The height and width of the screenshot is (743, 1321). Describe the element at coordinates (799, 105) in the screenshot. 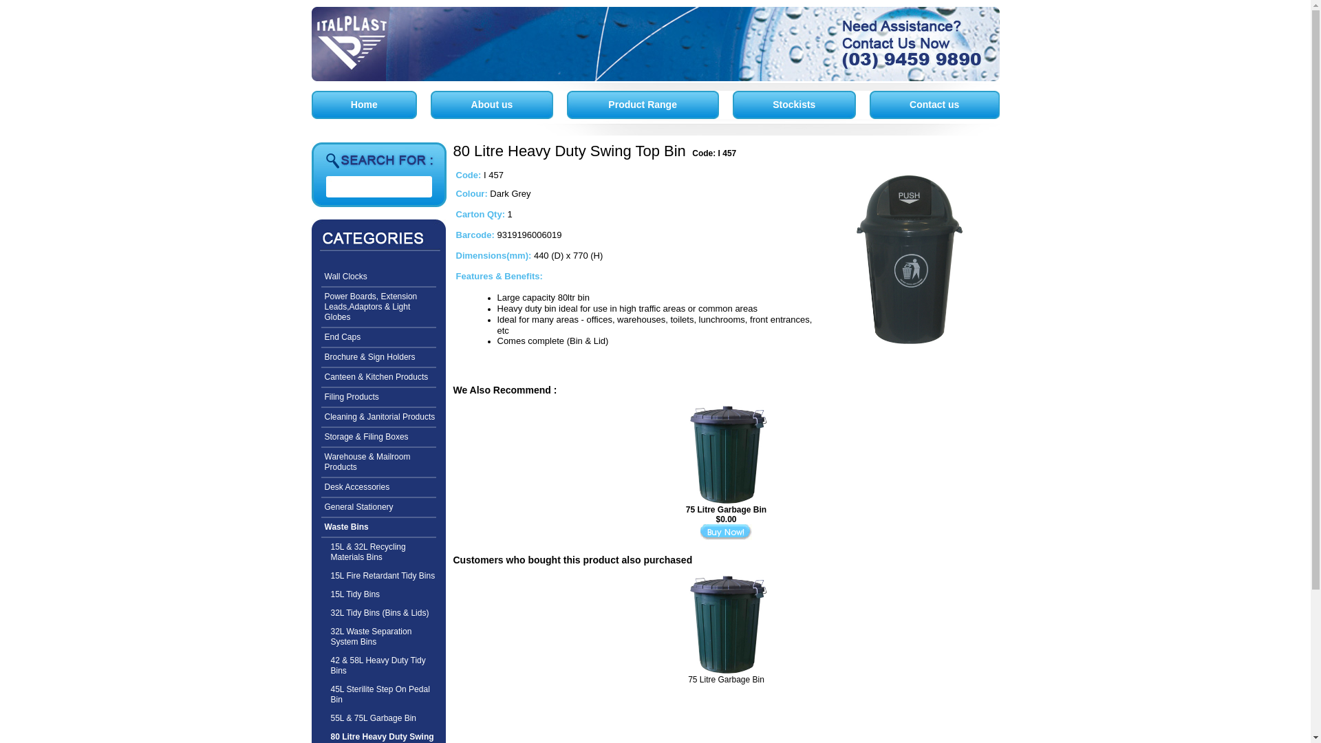

I see `Stockists` at that location.